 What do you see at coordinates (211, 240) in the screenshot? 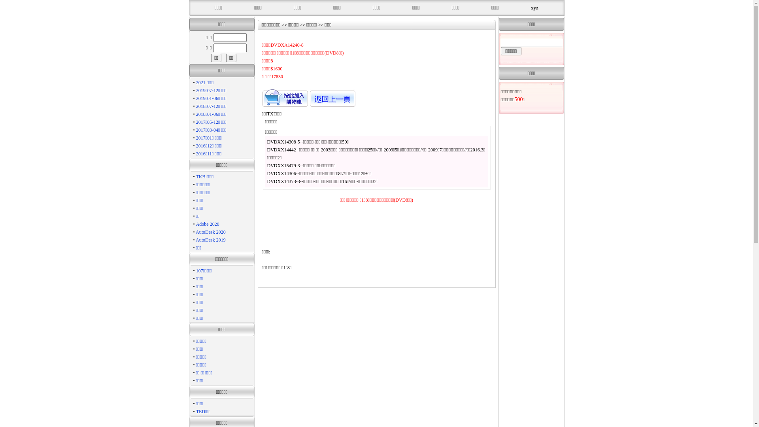
I see `AutoDesk 2019` at bounding box center [211, 240].